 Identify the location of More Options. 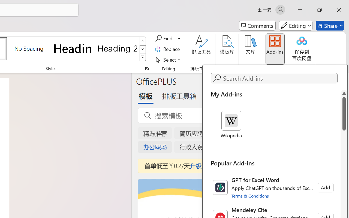
(179, 38).